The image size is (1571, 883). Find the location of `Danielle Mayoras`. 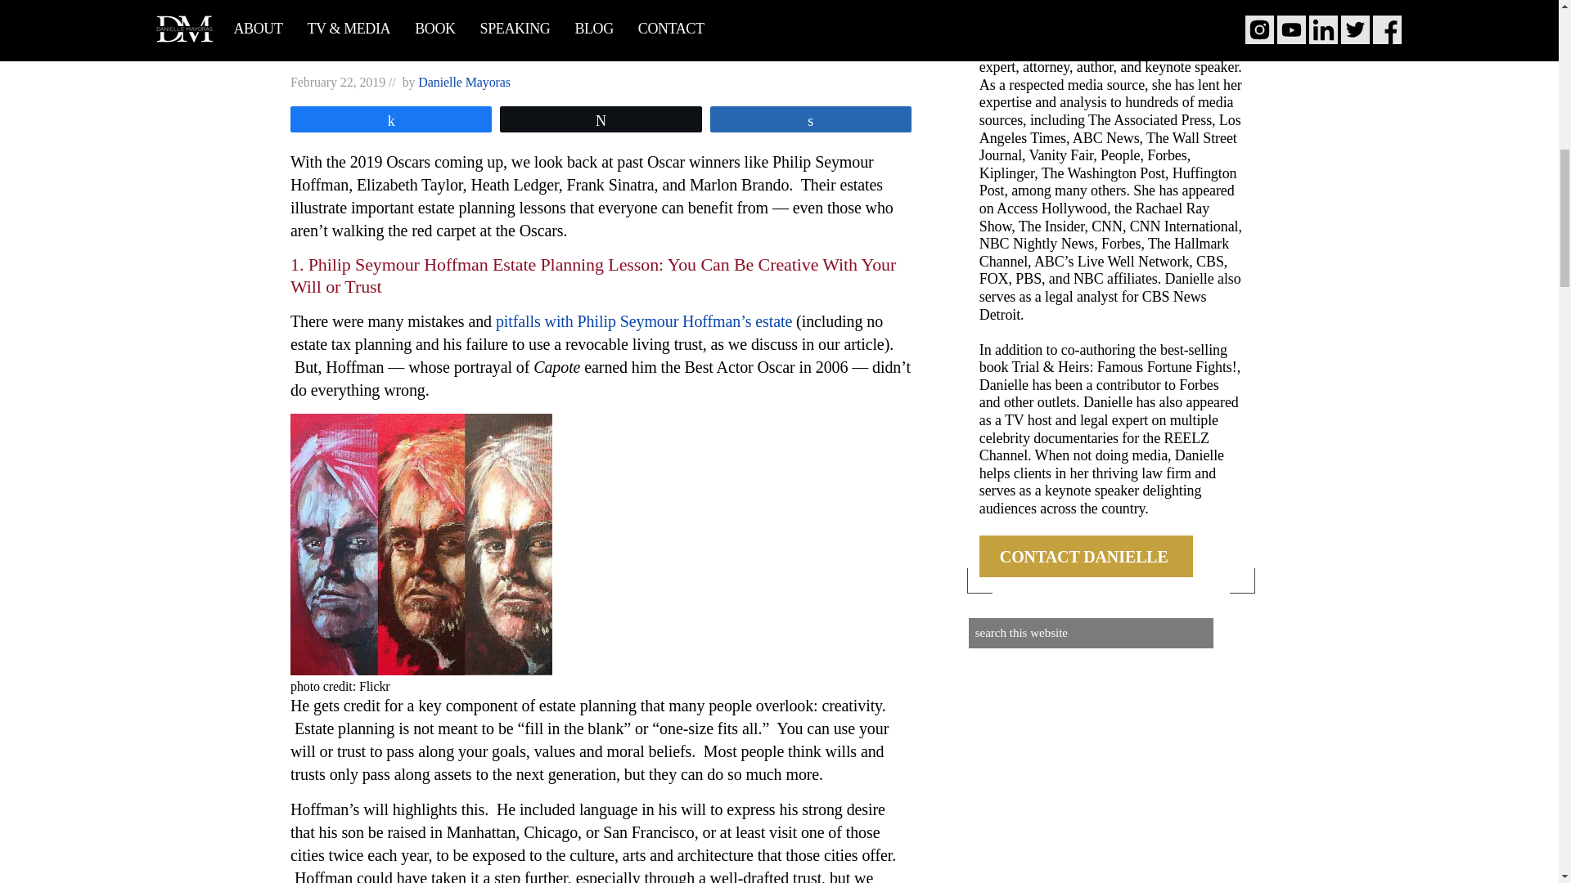

Danielle Mayoras is located at coordinates (464, 82).